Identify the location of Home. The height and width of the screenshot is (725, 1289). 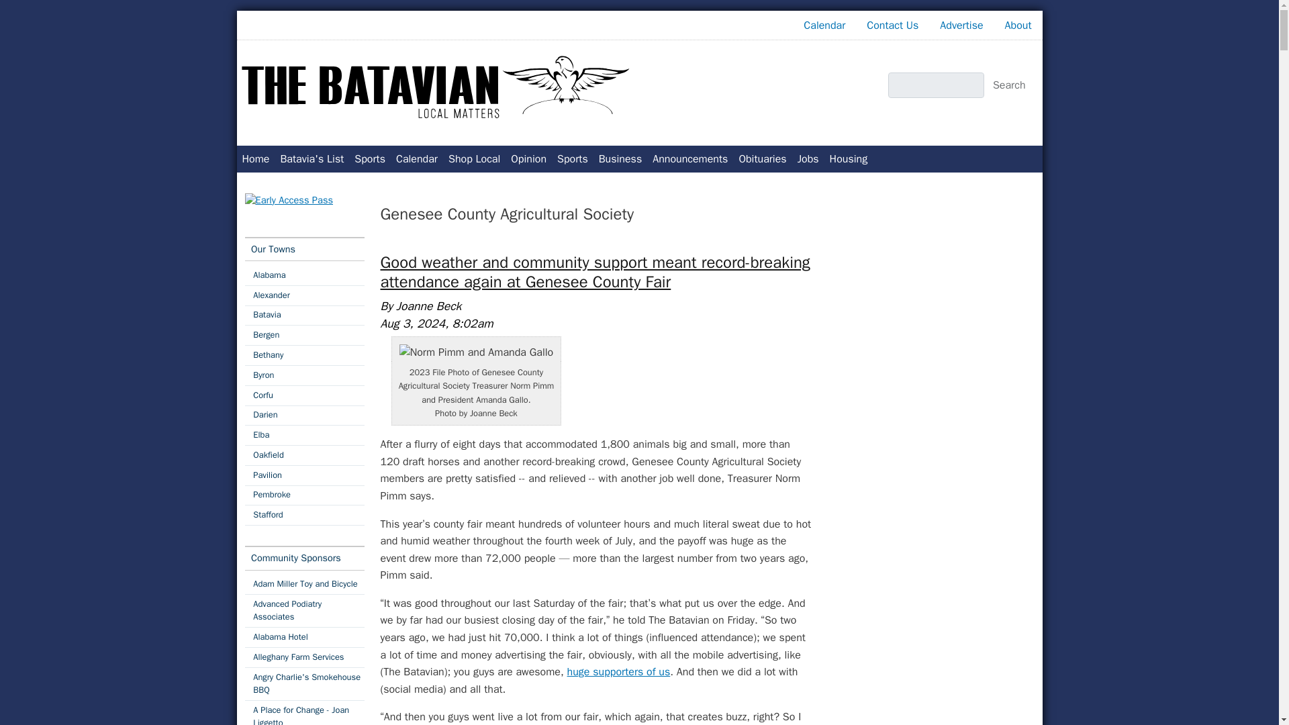
(255, 159).